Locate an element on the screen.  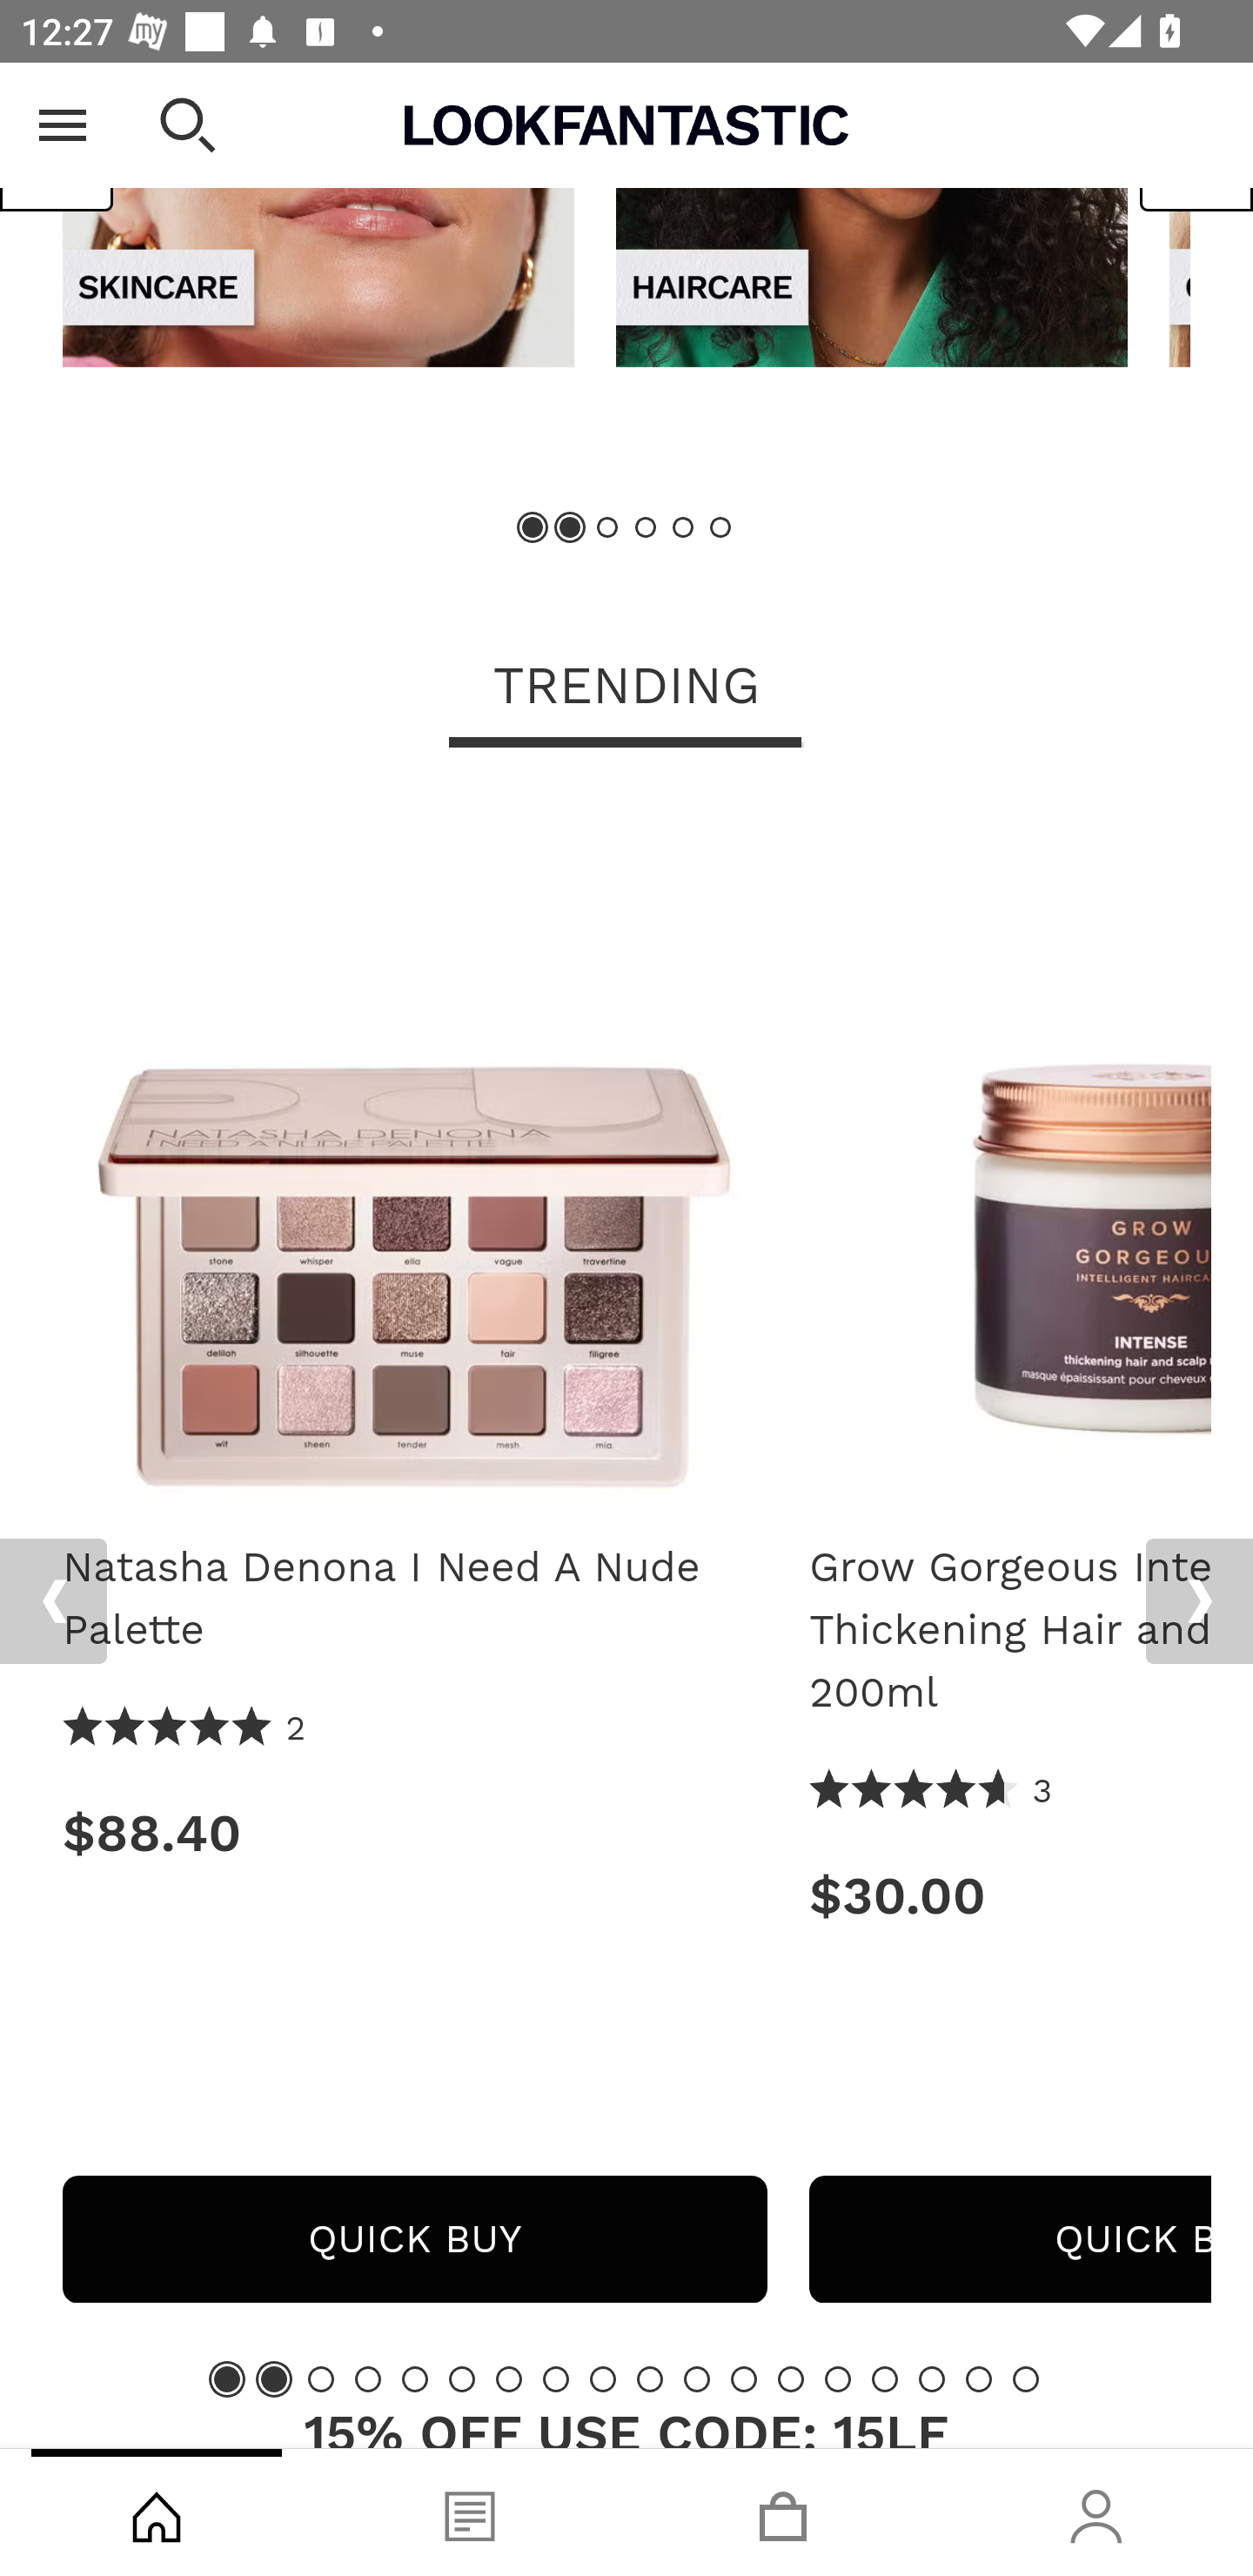
TRENDING is located at coordinates (626, 689).